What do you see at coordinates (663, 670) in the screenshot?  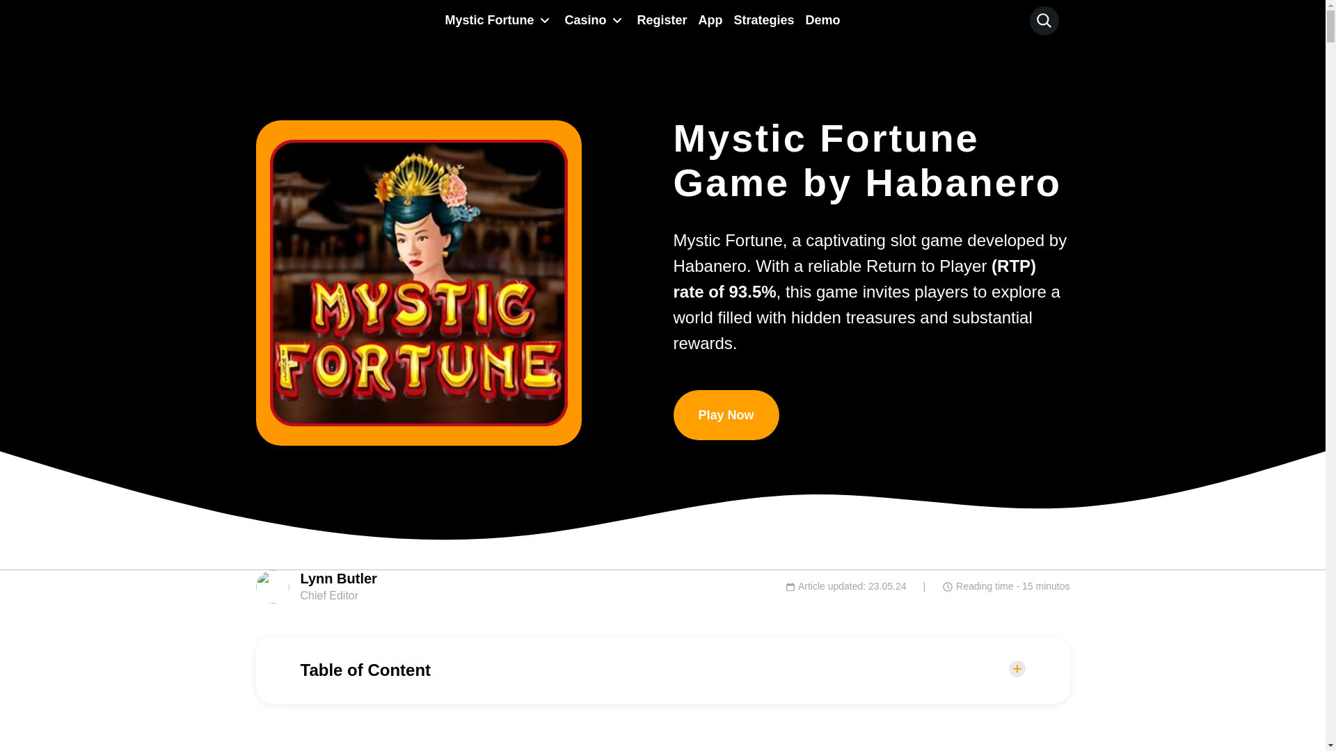 I see `Table of Content` at bounding box center [663, 670].